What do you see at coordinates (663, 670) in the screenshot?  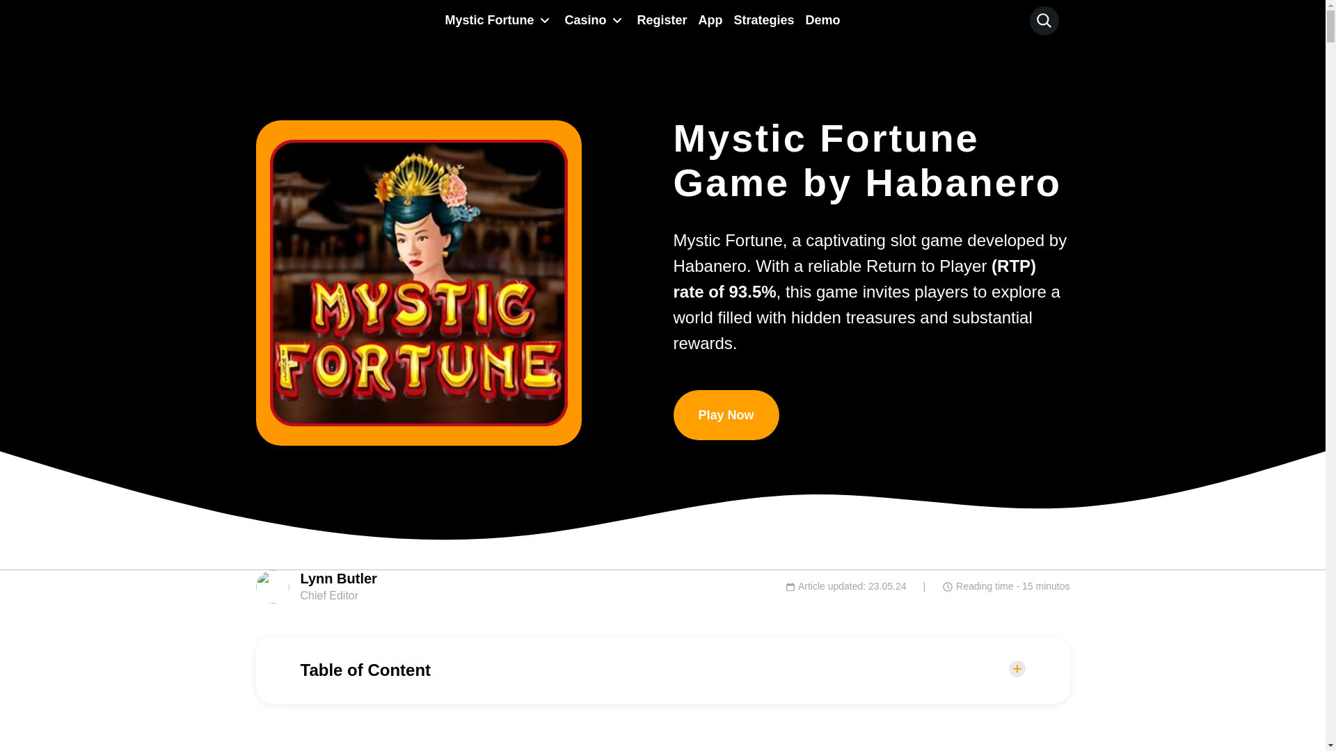 I see `Table of Content` at bounding box center [663, 670].